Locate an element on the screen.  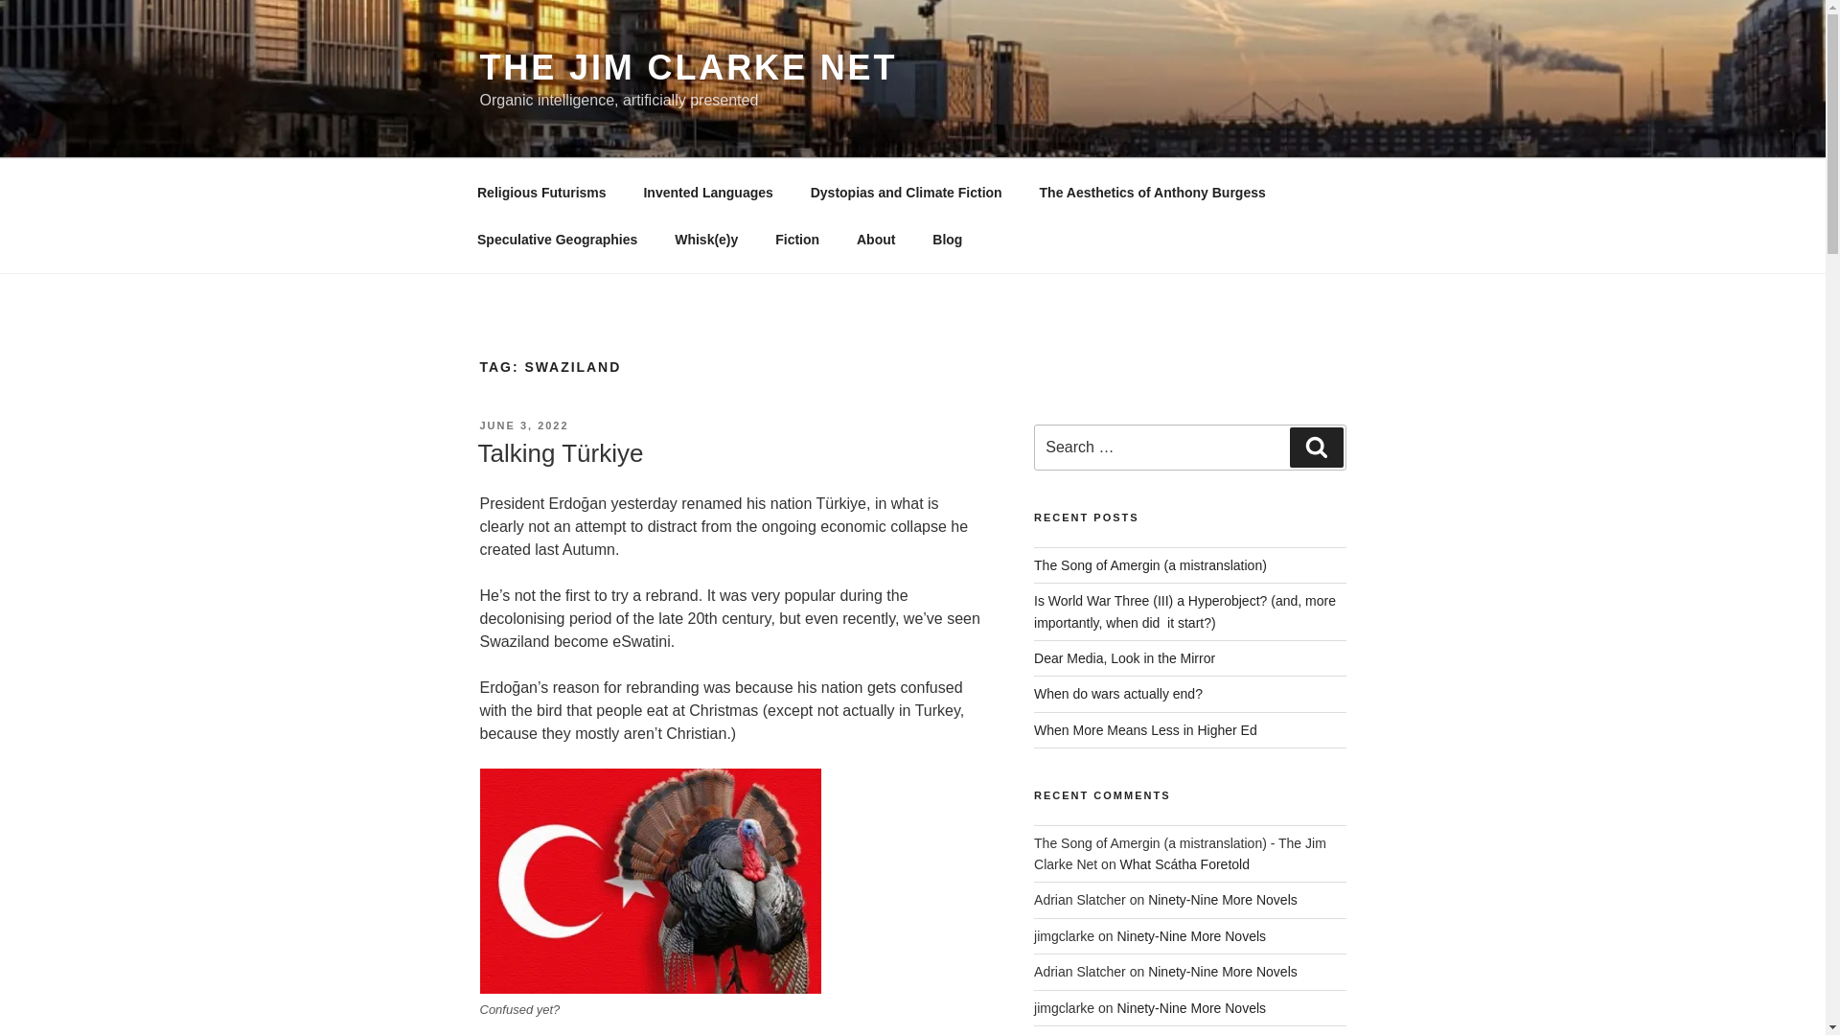
About is located at coordinates (874, 240).